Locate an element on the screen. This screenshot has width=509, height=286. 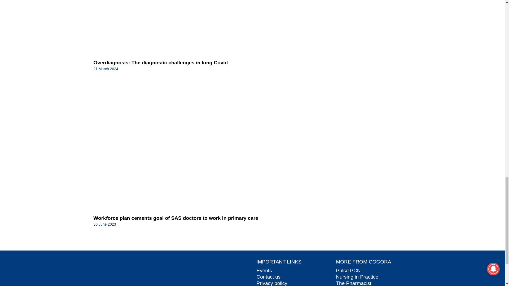
Events is located at coordinates (264, 270).